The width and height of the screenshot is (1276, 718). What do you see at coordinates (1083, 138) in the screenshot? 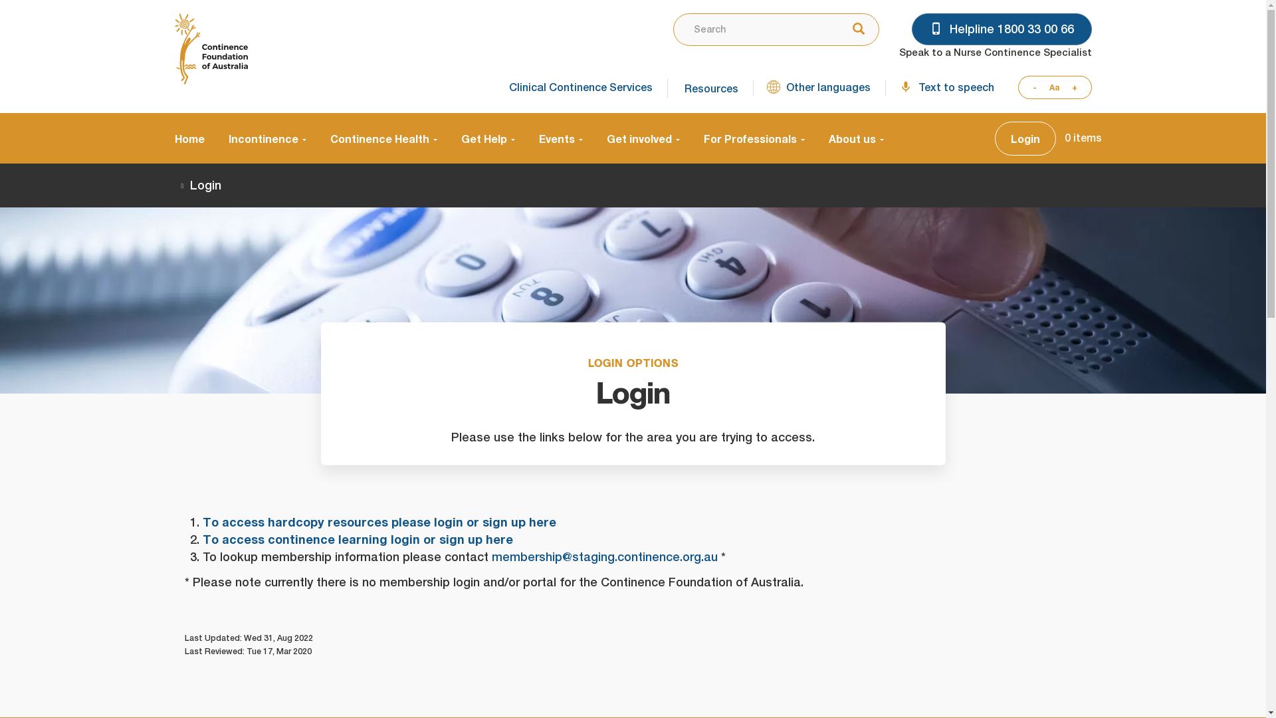
I see `0 items` at bounding box center [1083, 138].